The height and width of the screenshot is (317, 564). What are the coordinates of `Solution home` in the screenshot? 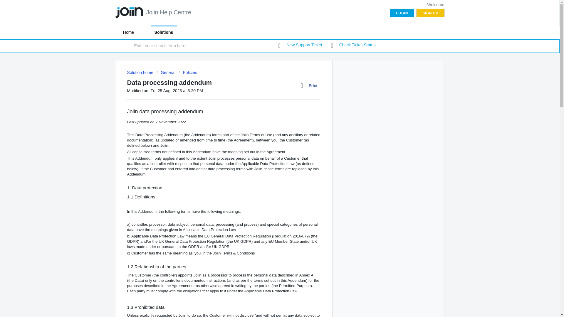 It's located at (140, 72).